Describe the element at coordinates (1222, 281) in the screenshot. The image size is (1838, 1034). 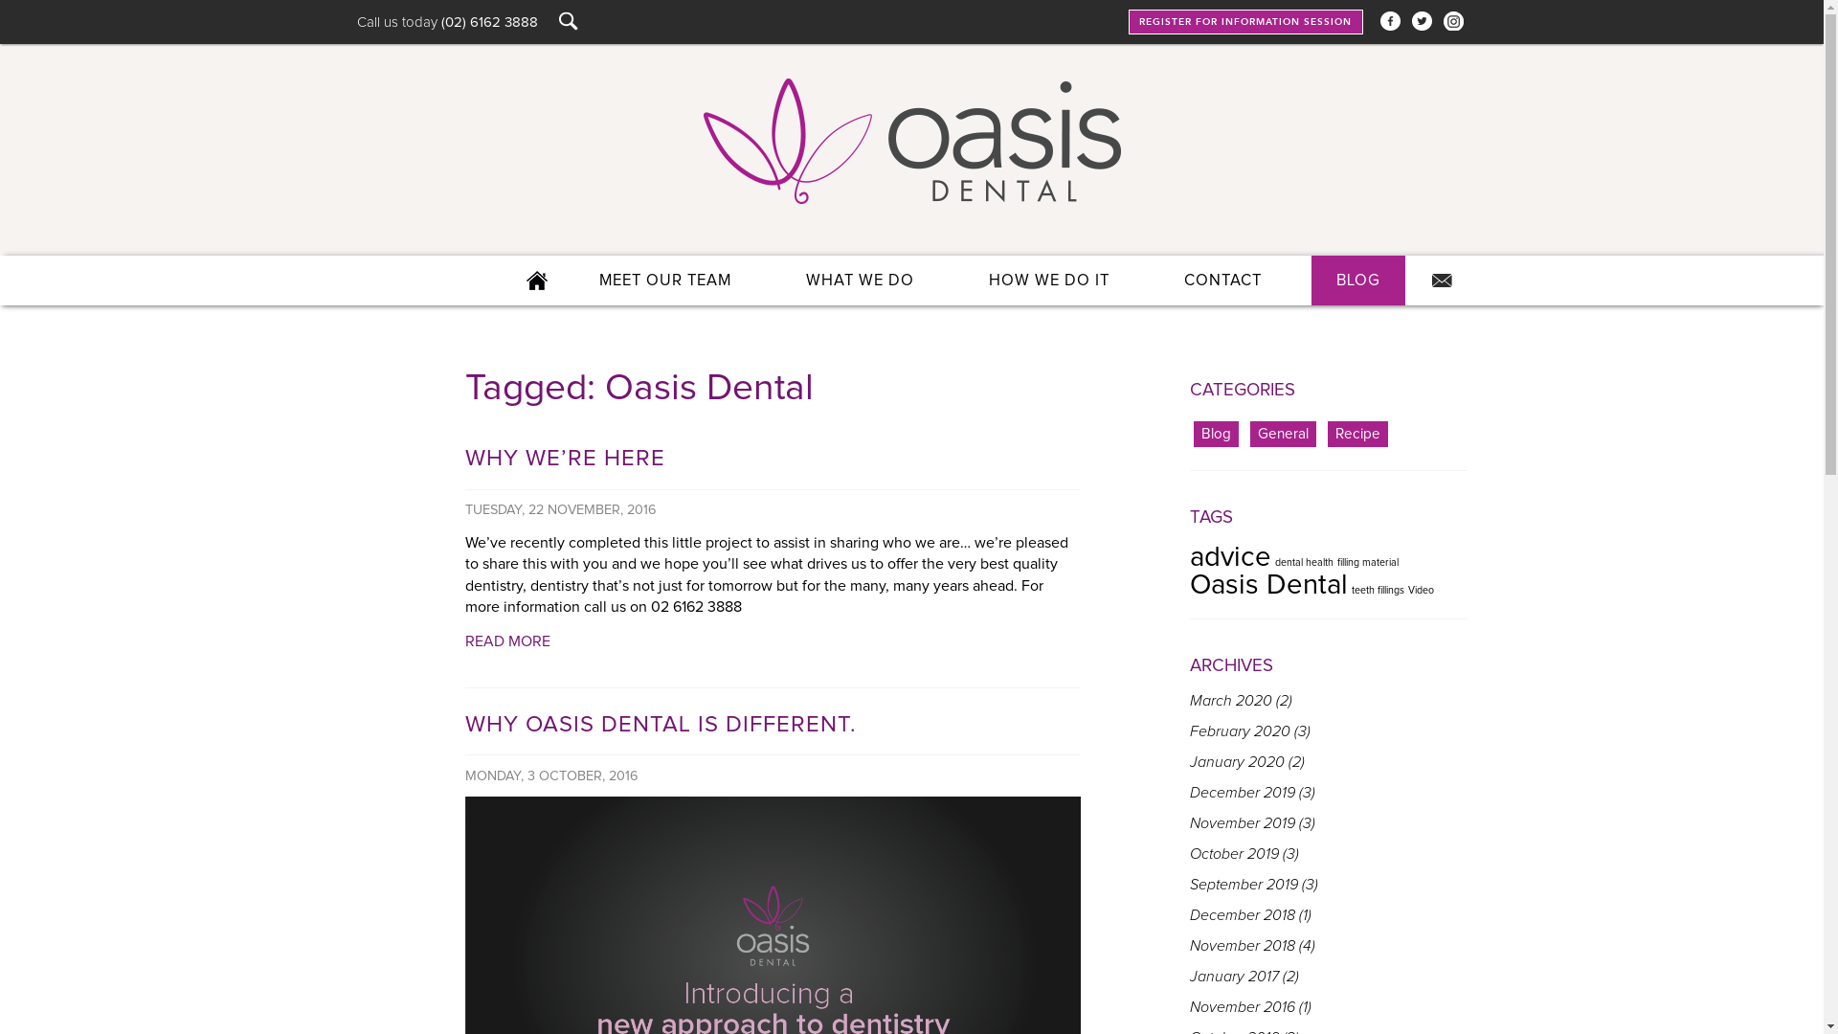
I see `CONTACT` at that location.